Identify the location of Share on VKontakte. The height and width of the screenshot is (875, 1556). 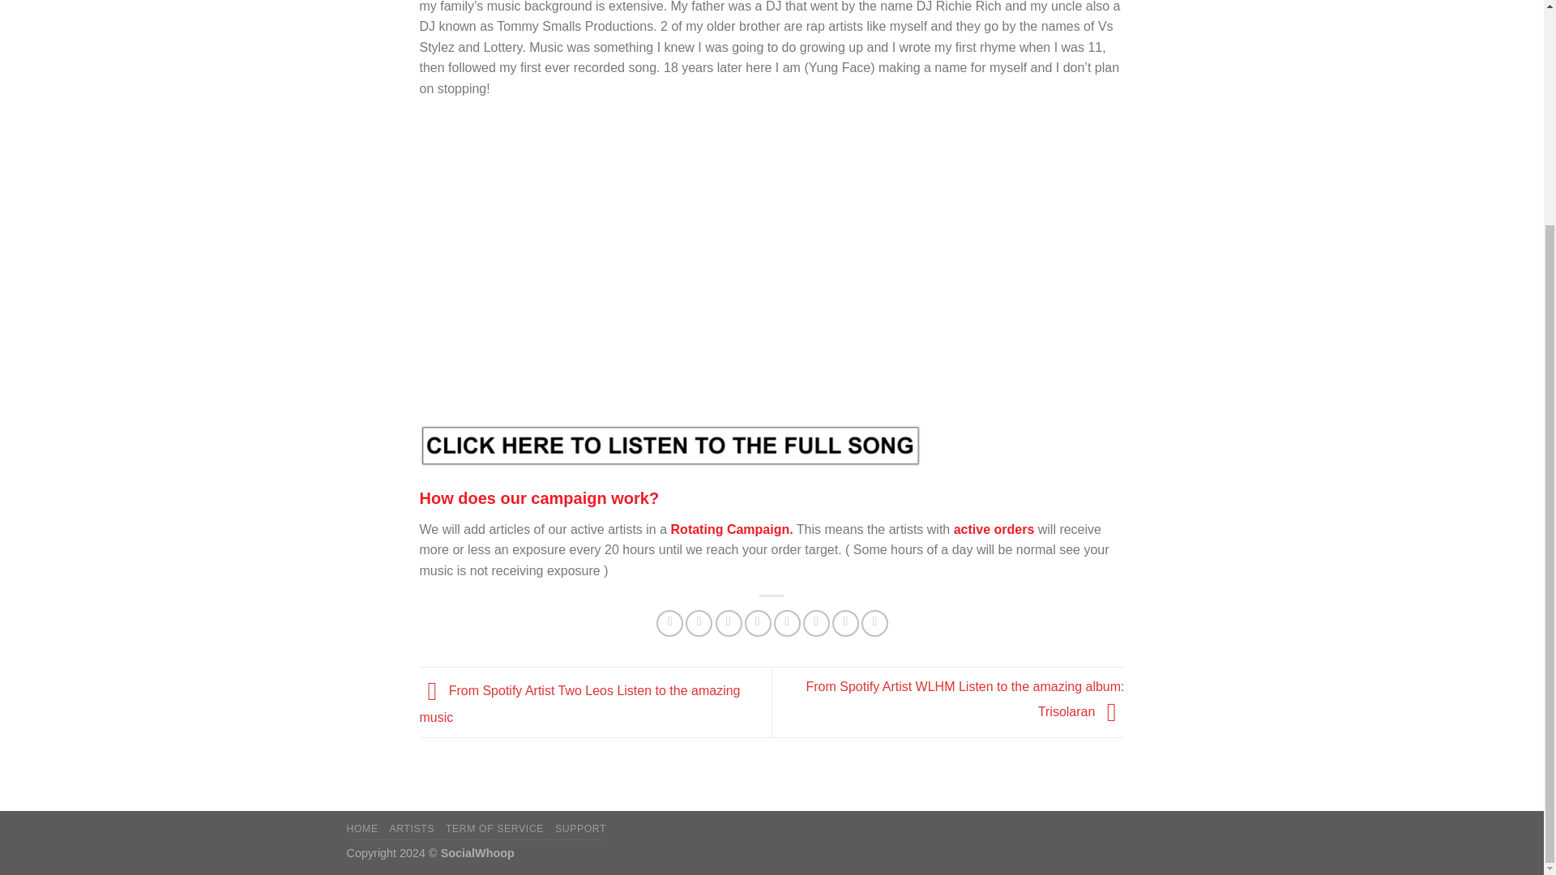
(787, 623).